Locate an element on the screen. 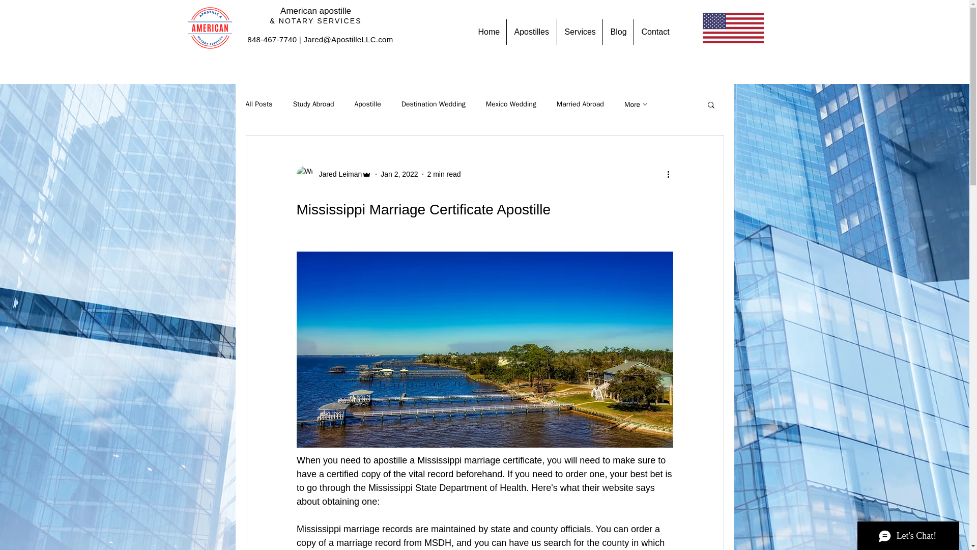 The height and width of the screenshot is (550, 977). Blog is located at coordinates (618, 32).